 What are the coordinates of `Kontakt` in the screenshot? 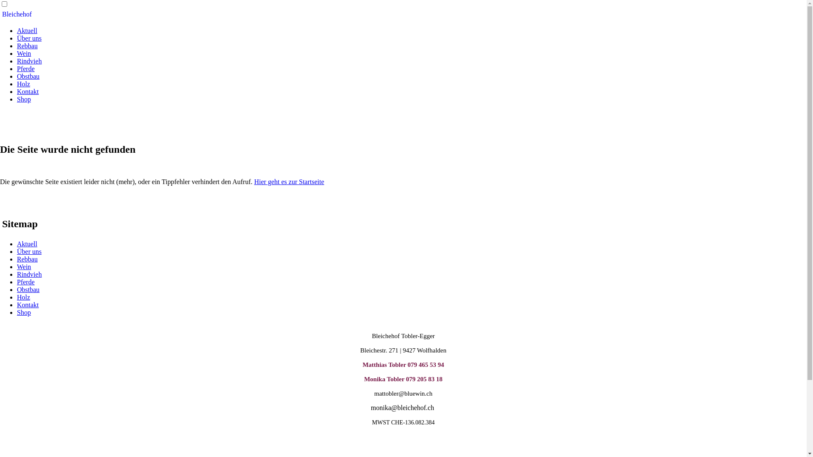 It's located at (28, 91).